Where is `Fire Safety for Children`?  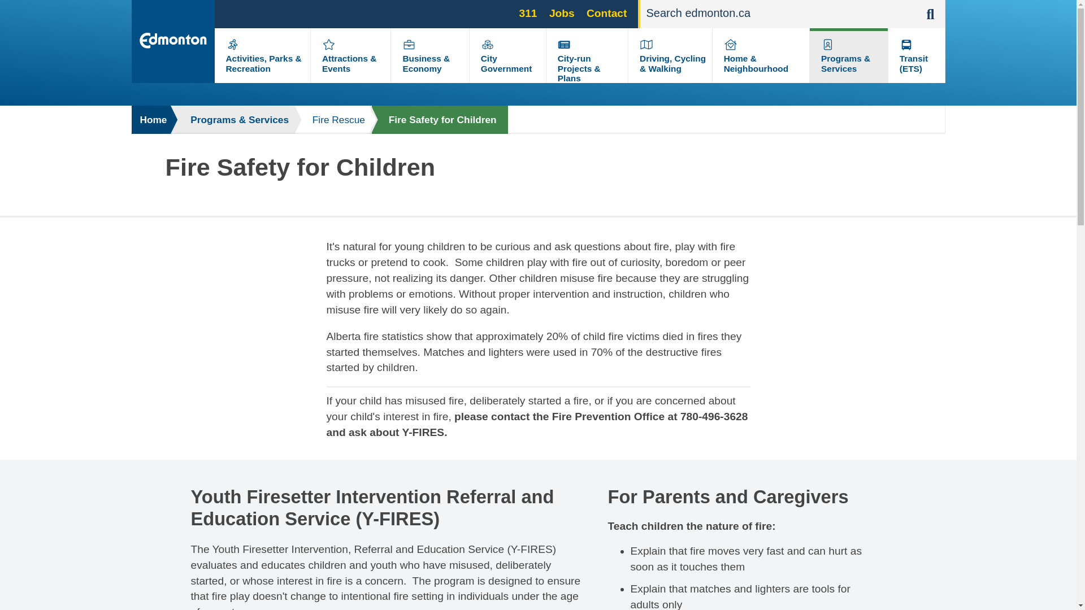
Fire Safety for Children is located at coordinates (440, 119).